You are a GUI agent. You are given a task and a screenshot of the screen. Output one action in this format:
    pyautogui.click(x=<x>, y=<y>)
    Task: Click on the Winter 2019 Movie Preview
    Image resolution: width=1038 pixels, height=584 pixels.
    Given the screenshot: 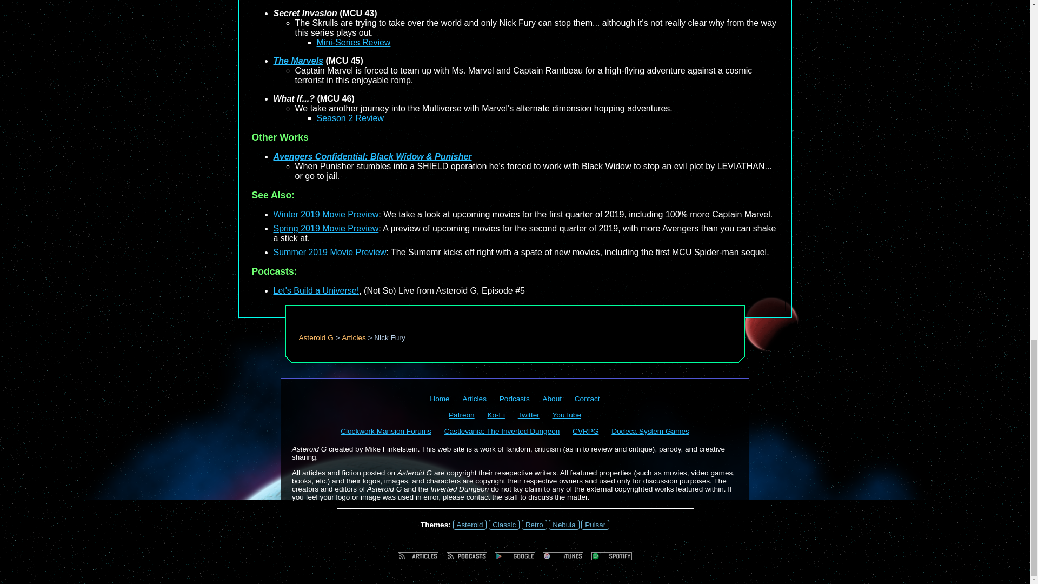 What is the action you would take?
    pyautogui.click(x=326, y=214)
    